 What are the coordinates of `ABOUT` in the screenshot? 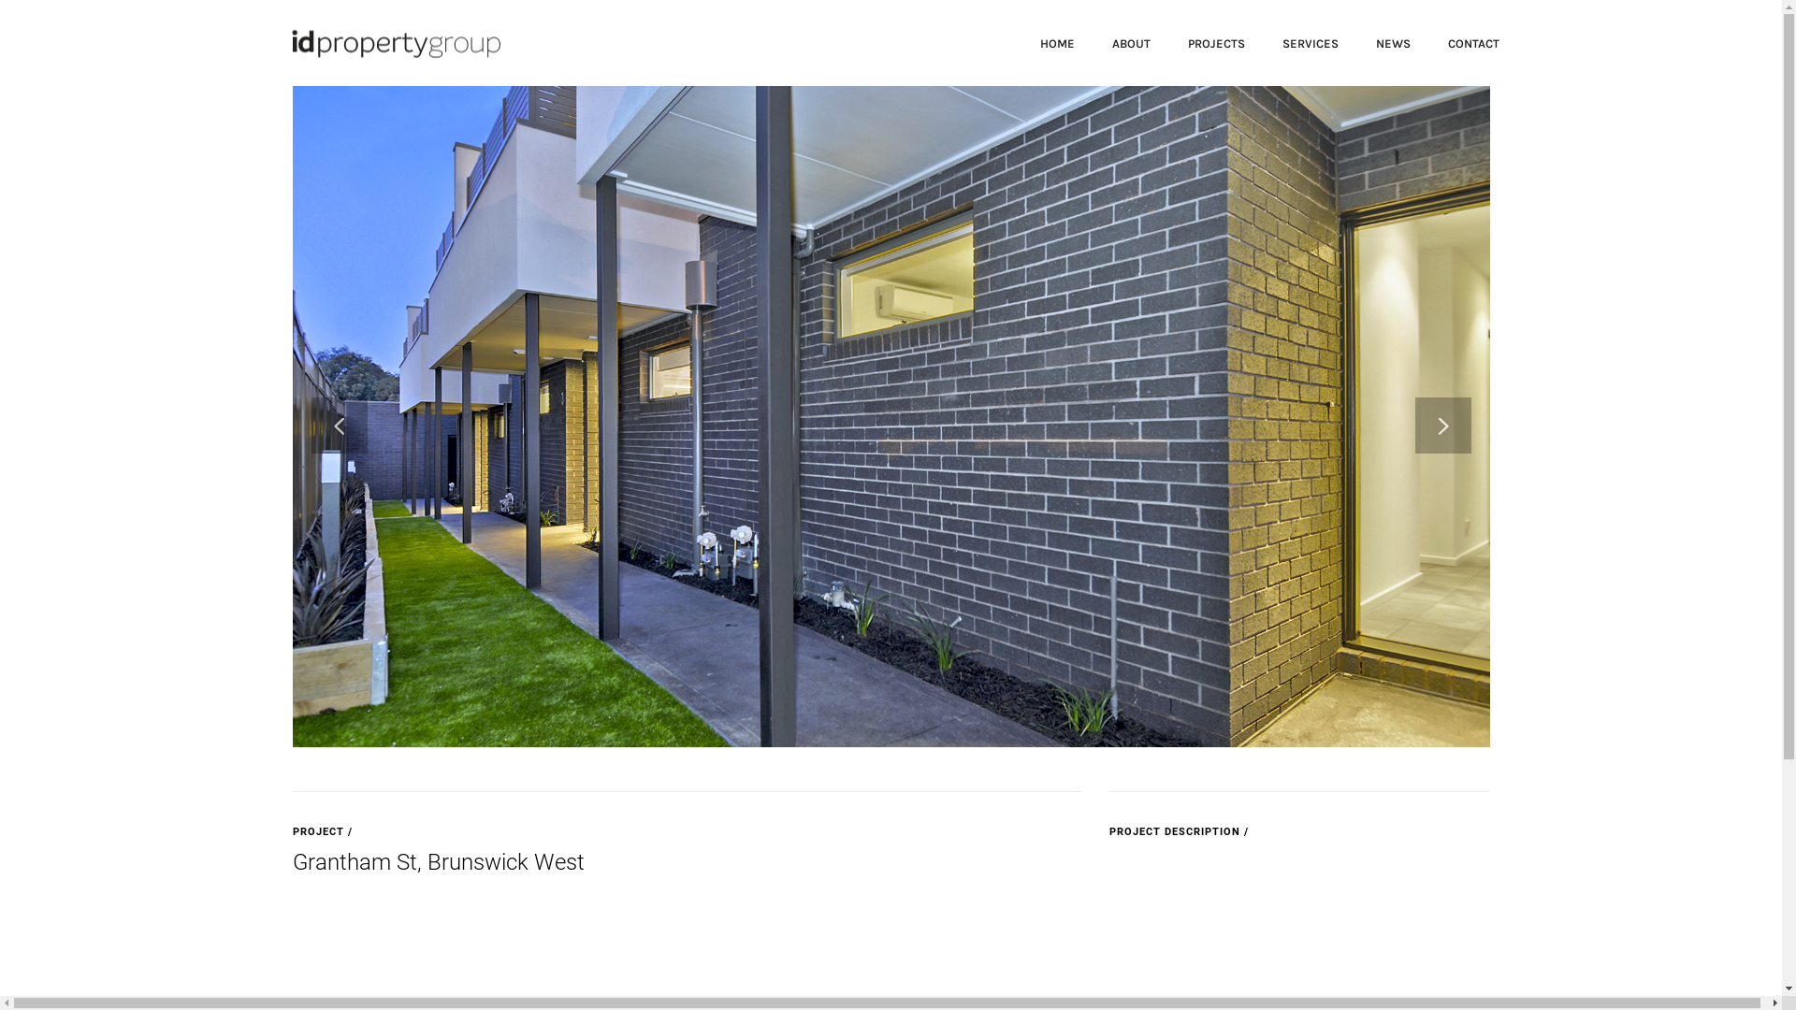 It's located at (1130, 42).